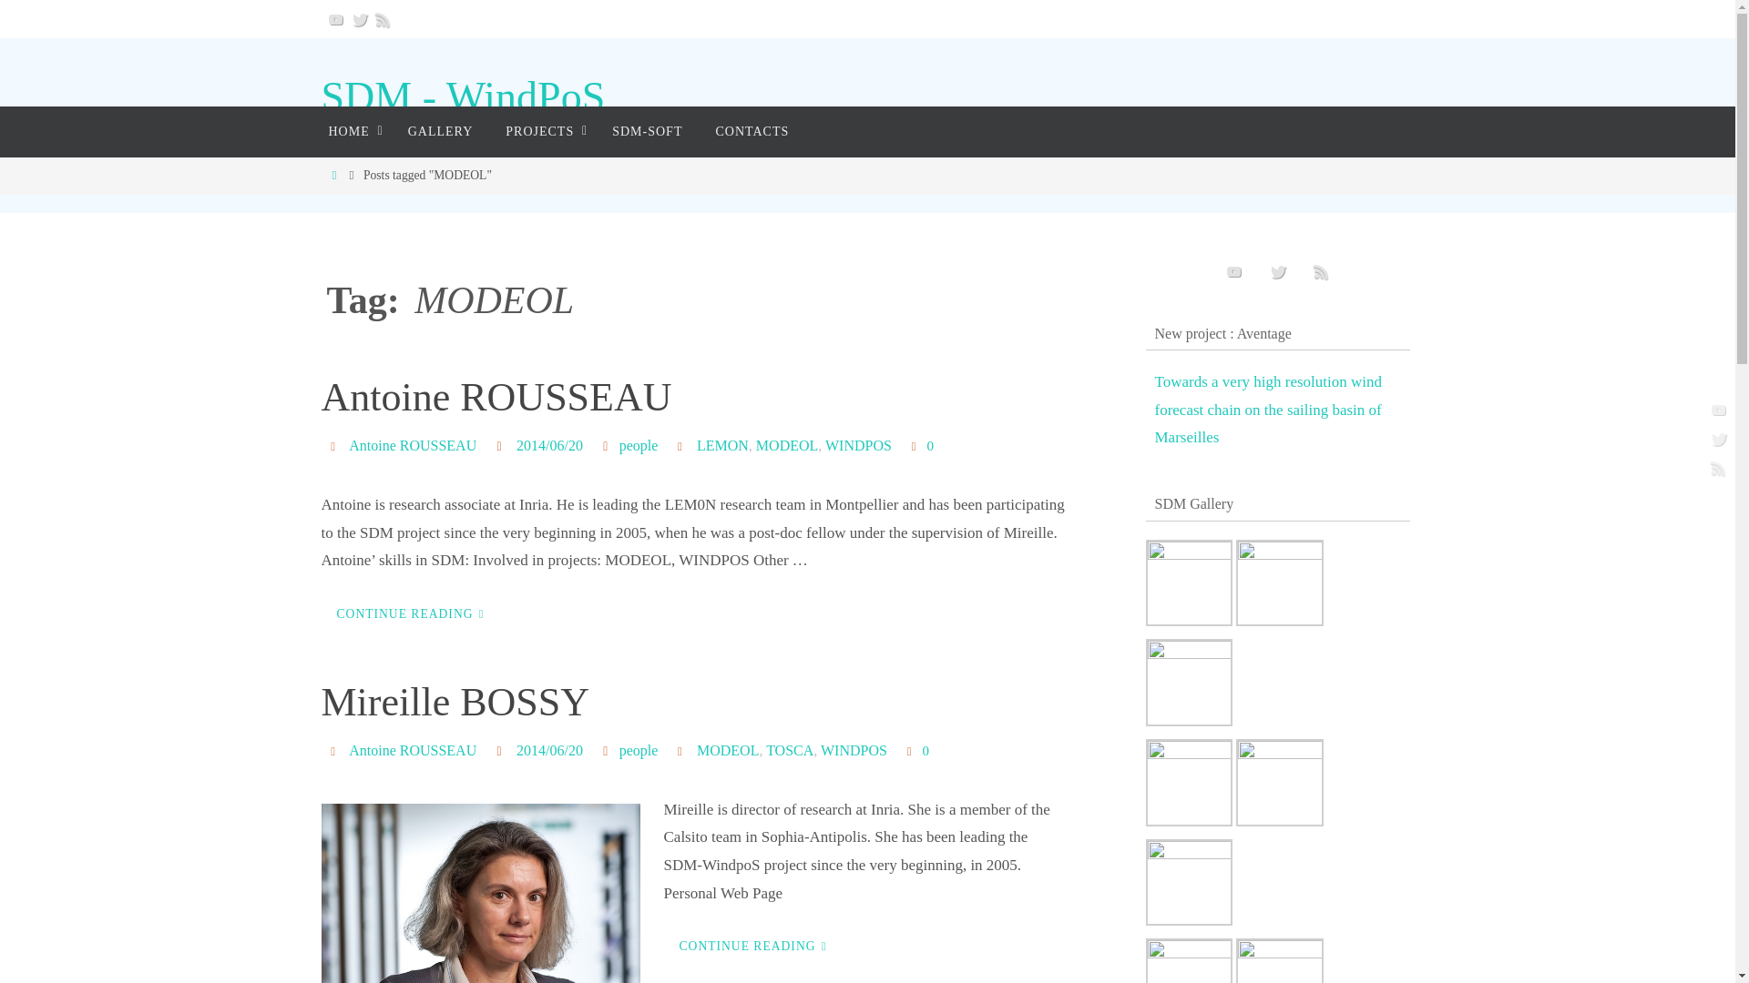 The width and height of the screenshot is (1749, 983). I want to click on MODEOL, so click(727, 750).